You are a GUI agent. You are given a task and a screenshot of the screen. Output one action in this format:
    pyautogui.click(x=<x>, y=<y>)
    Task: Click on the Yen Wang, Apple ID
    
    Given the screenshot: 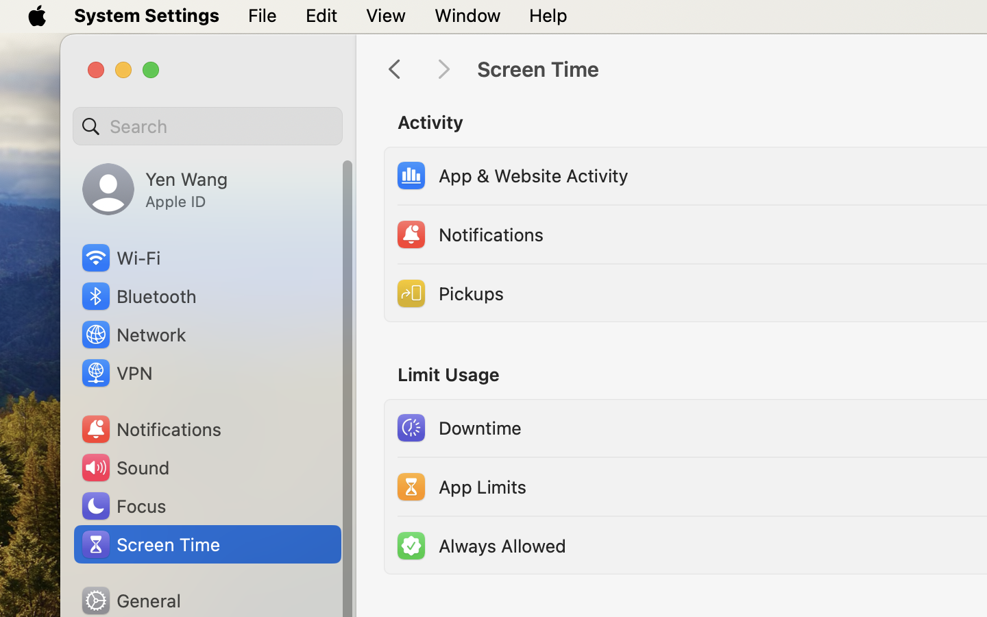 What is the action you would take?
    pyautogui.click(x=155, y=189)
    